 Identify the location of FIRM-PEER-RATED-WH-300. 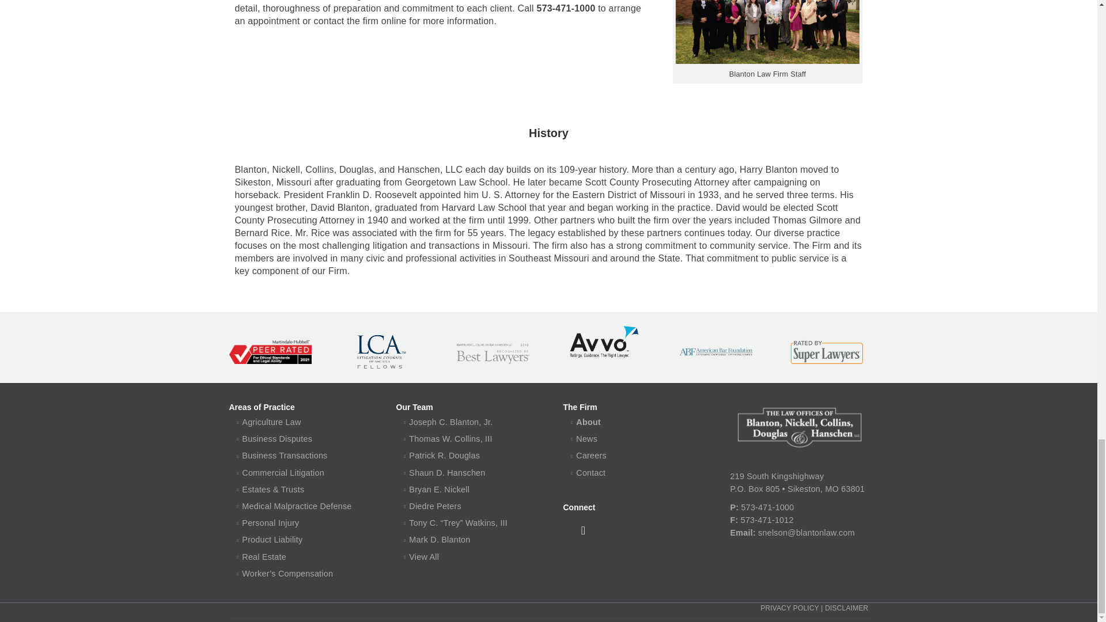
(270, 351).